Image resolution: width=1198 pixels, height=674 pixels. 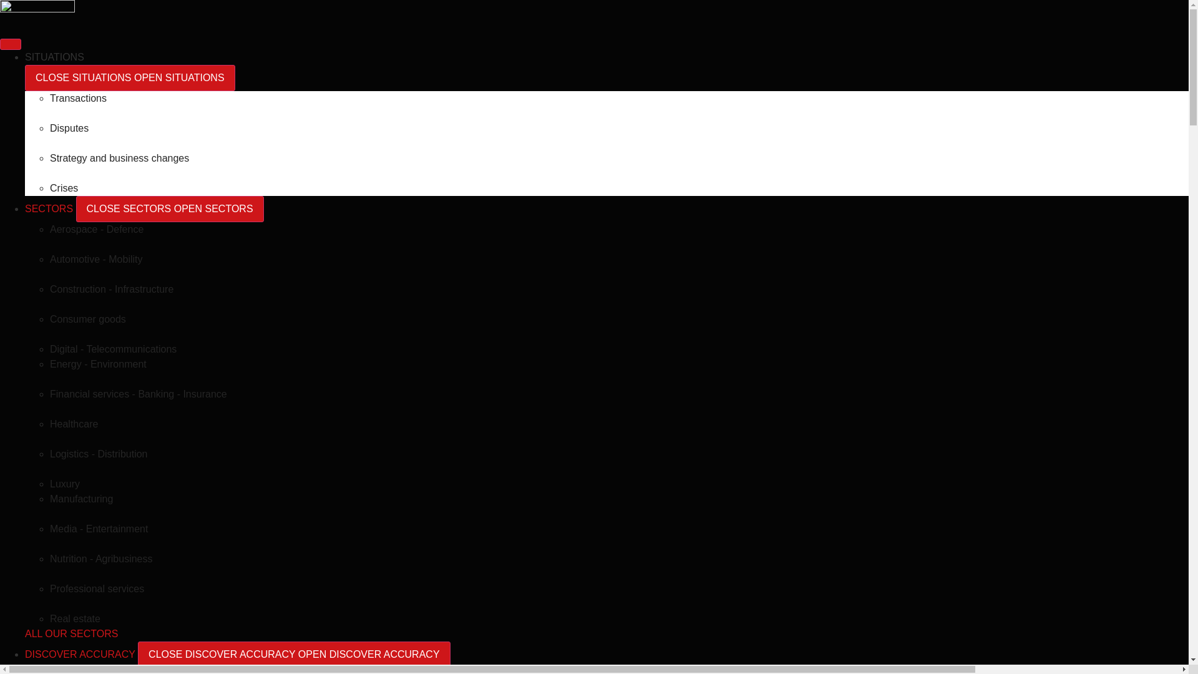 What do you see at coordinates (81, 498) in the screenshot?
I see `Manufacturing` at bounding box center [81, 498].